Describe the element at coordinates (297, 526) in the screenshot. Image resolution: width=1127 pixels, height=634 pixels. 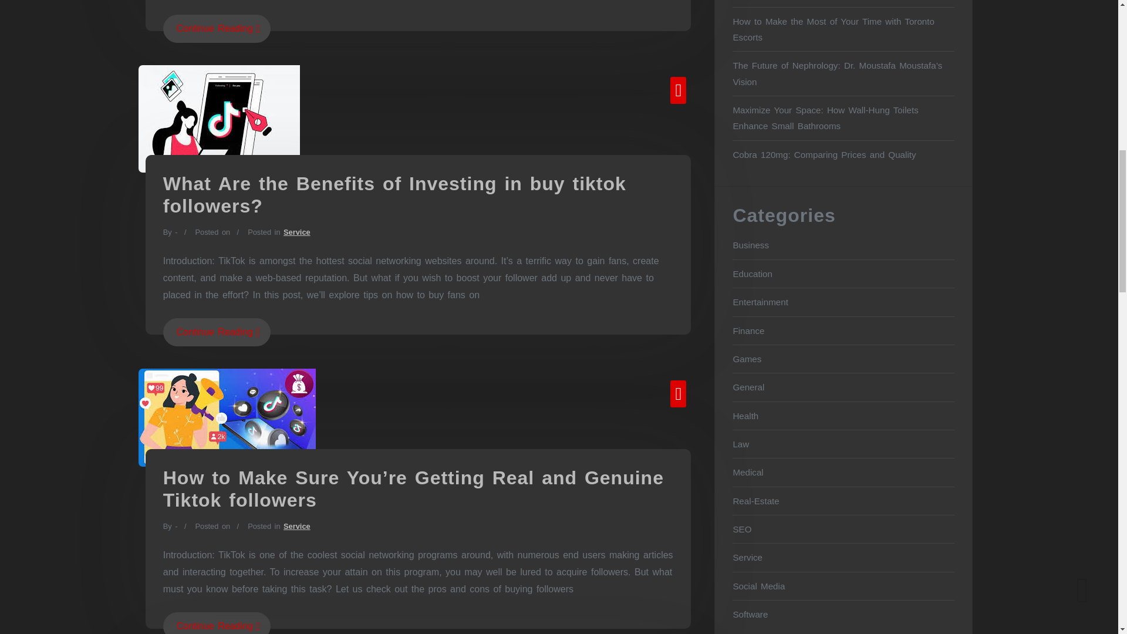
I see `Service` at that location.